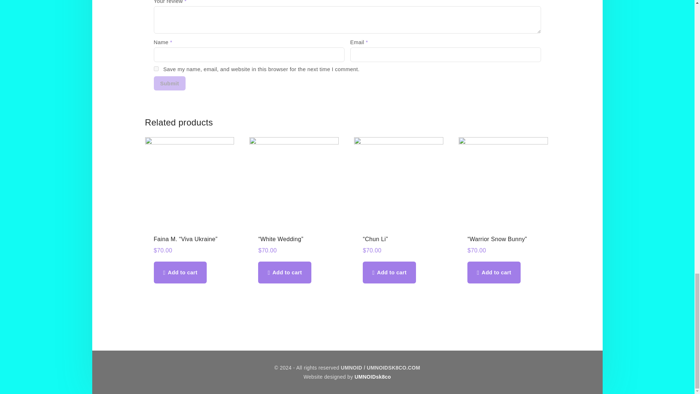 The width and height of the screenshot is (700, 394). I want to click on Submit, so click(170, 83).